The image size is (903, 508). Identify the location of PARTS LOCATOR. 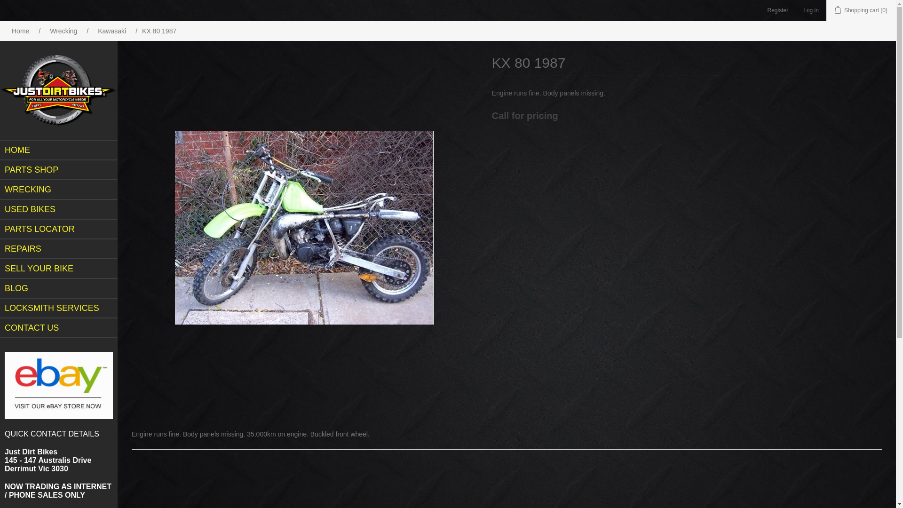
(59, 229).